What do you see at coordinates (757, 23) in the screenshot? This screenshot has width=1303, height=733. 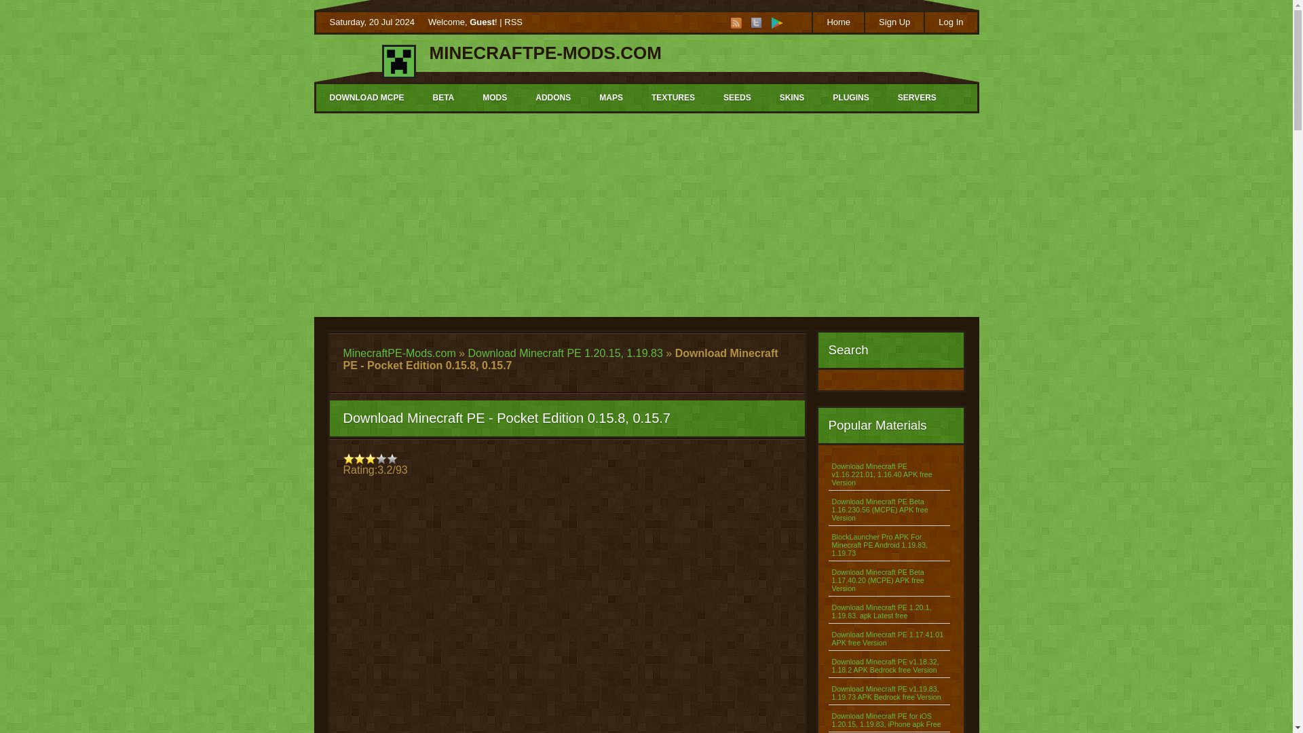 I see `Twitter` at bounding box center [757, 23].